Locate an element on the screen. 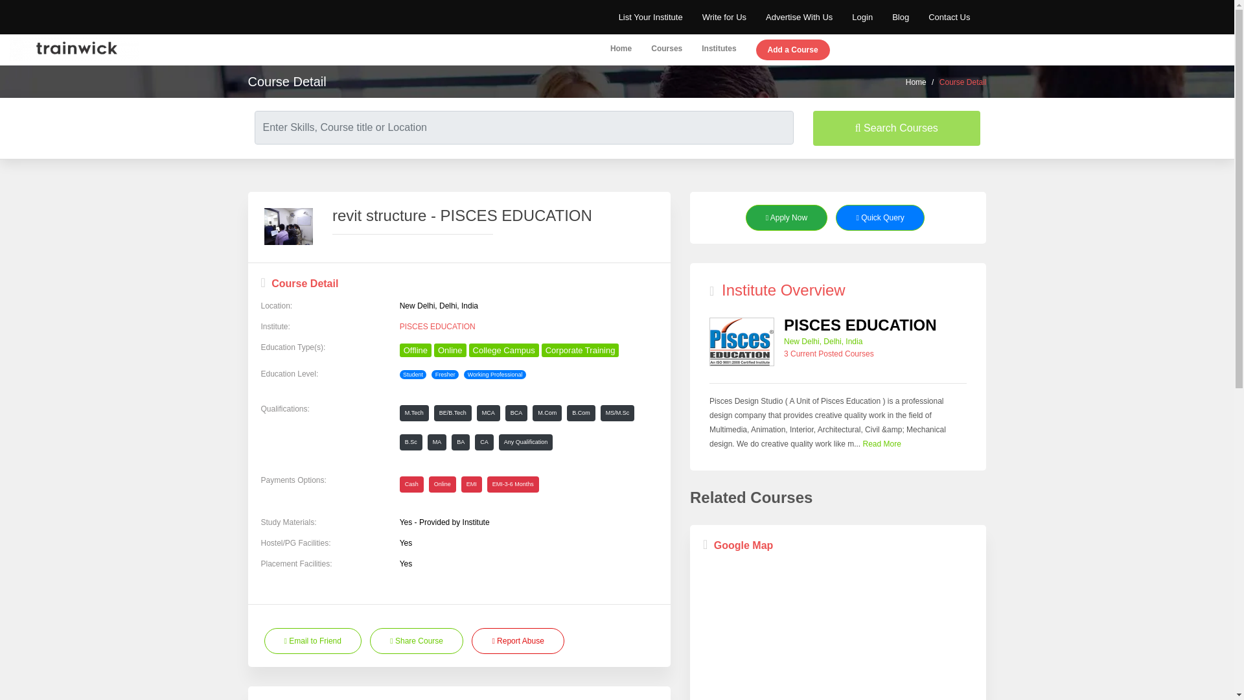  B.Sc is located at coordinates (411, 442).